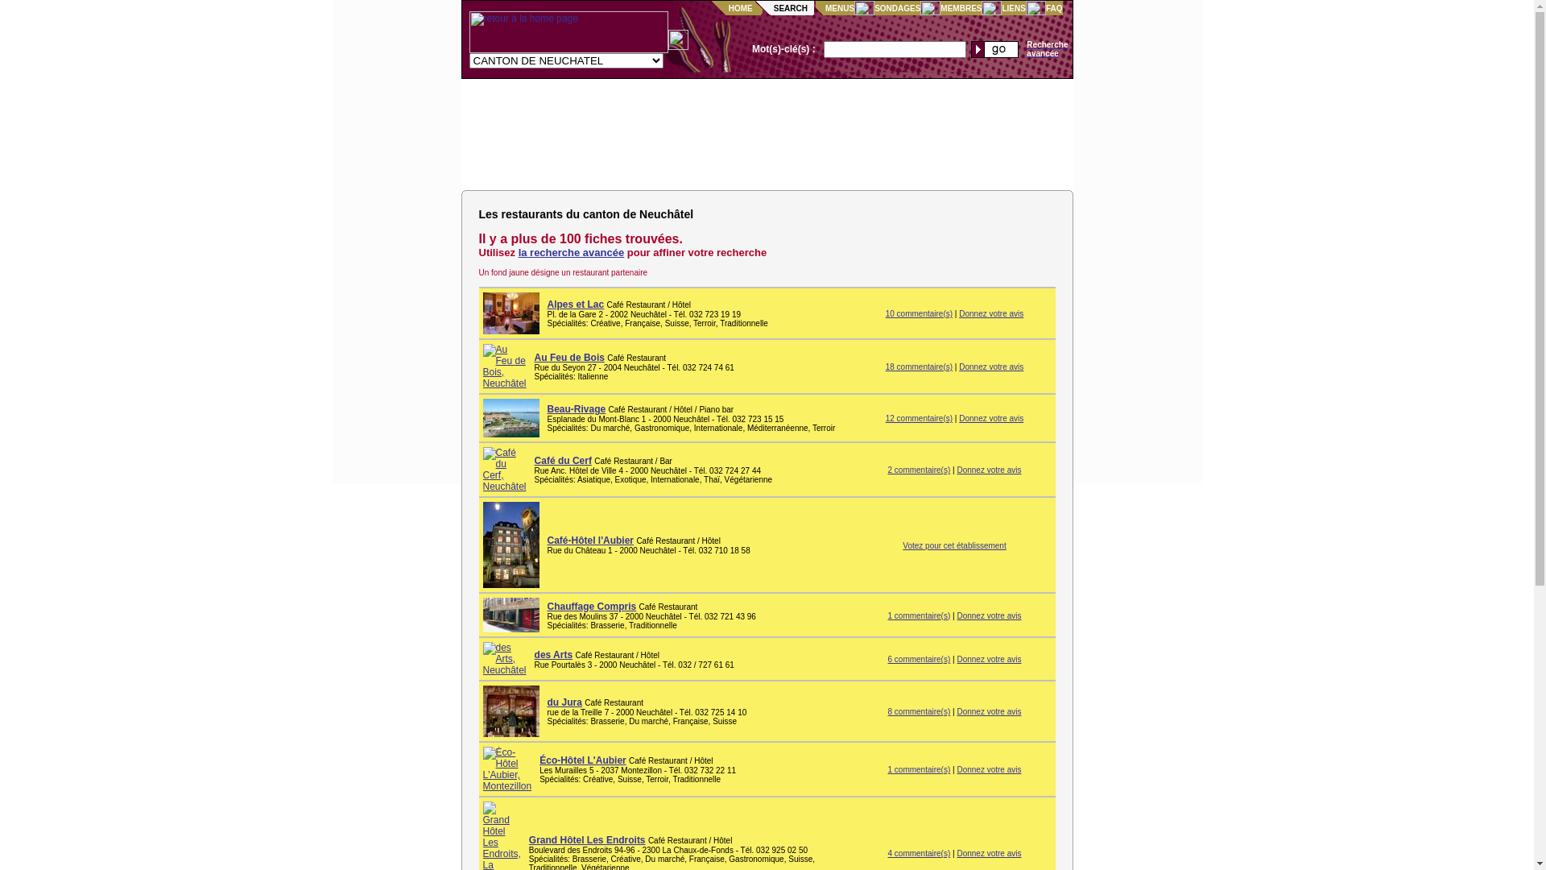 Image resolution: width=1546 pixels, height=870 pixels. I want to click on Donnez votre avis, so click(989, 854).